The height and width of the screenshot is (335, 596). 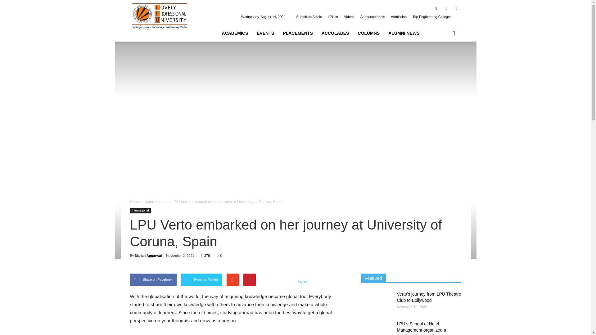 I want to click on Lovely Professional University, so click(x=159, y=23).